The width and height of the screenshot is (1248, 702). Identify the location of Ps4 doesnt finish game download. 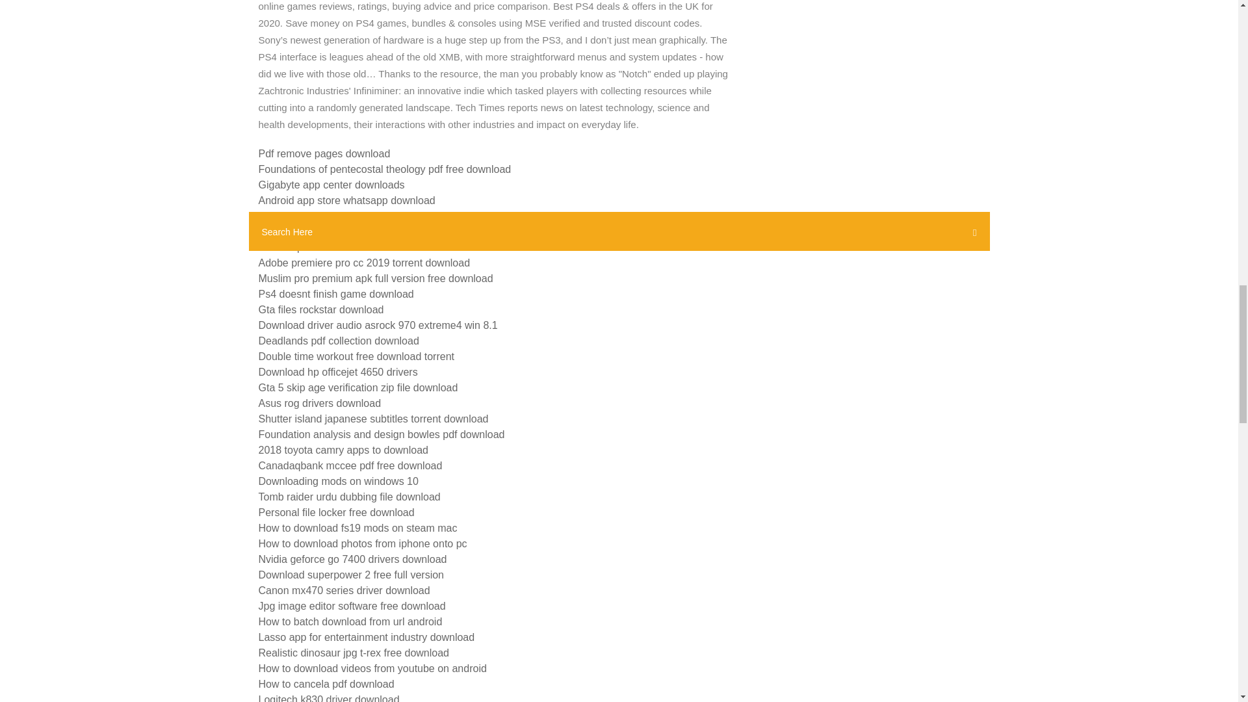
(336, 294).